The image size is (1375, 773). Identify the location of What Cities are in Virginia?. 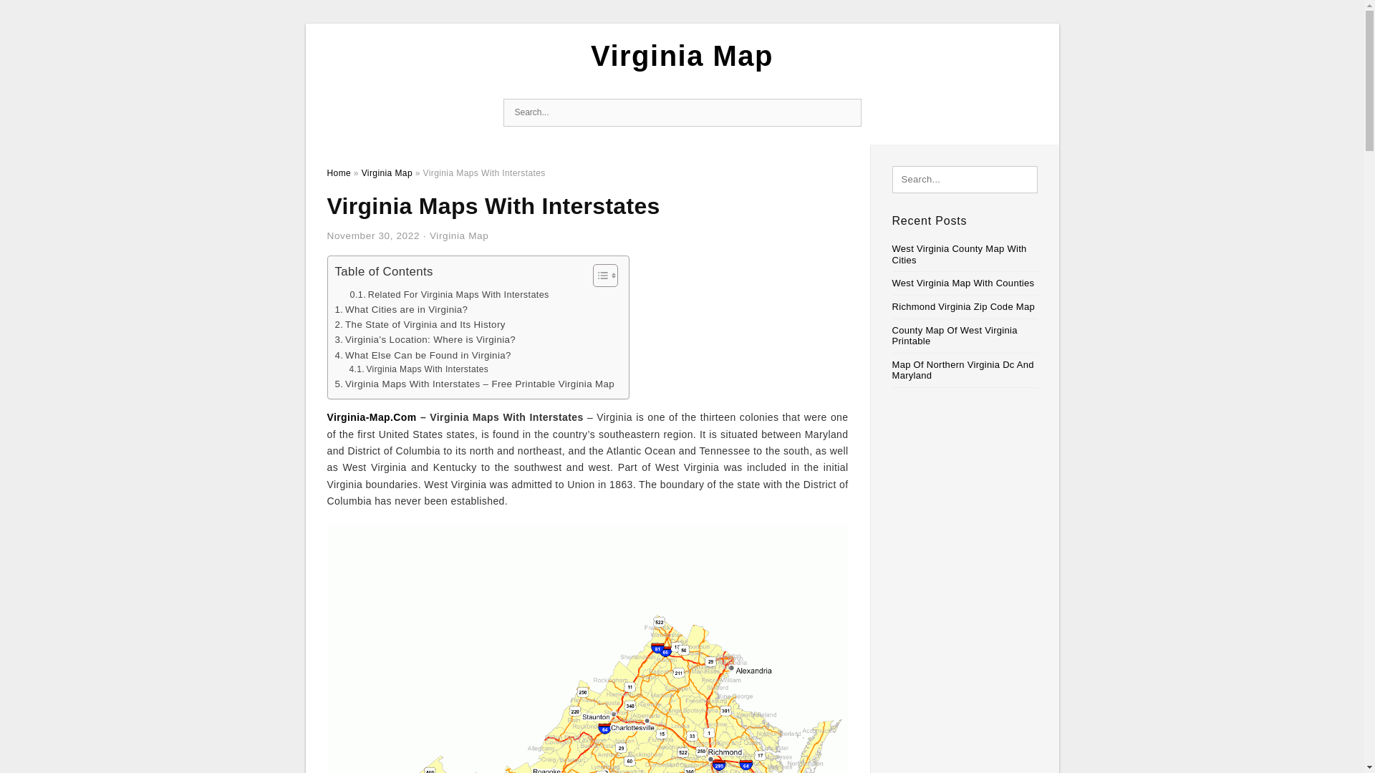
(402, 309).